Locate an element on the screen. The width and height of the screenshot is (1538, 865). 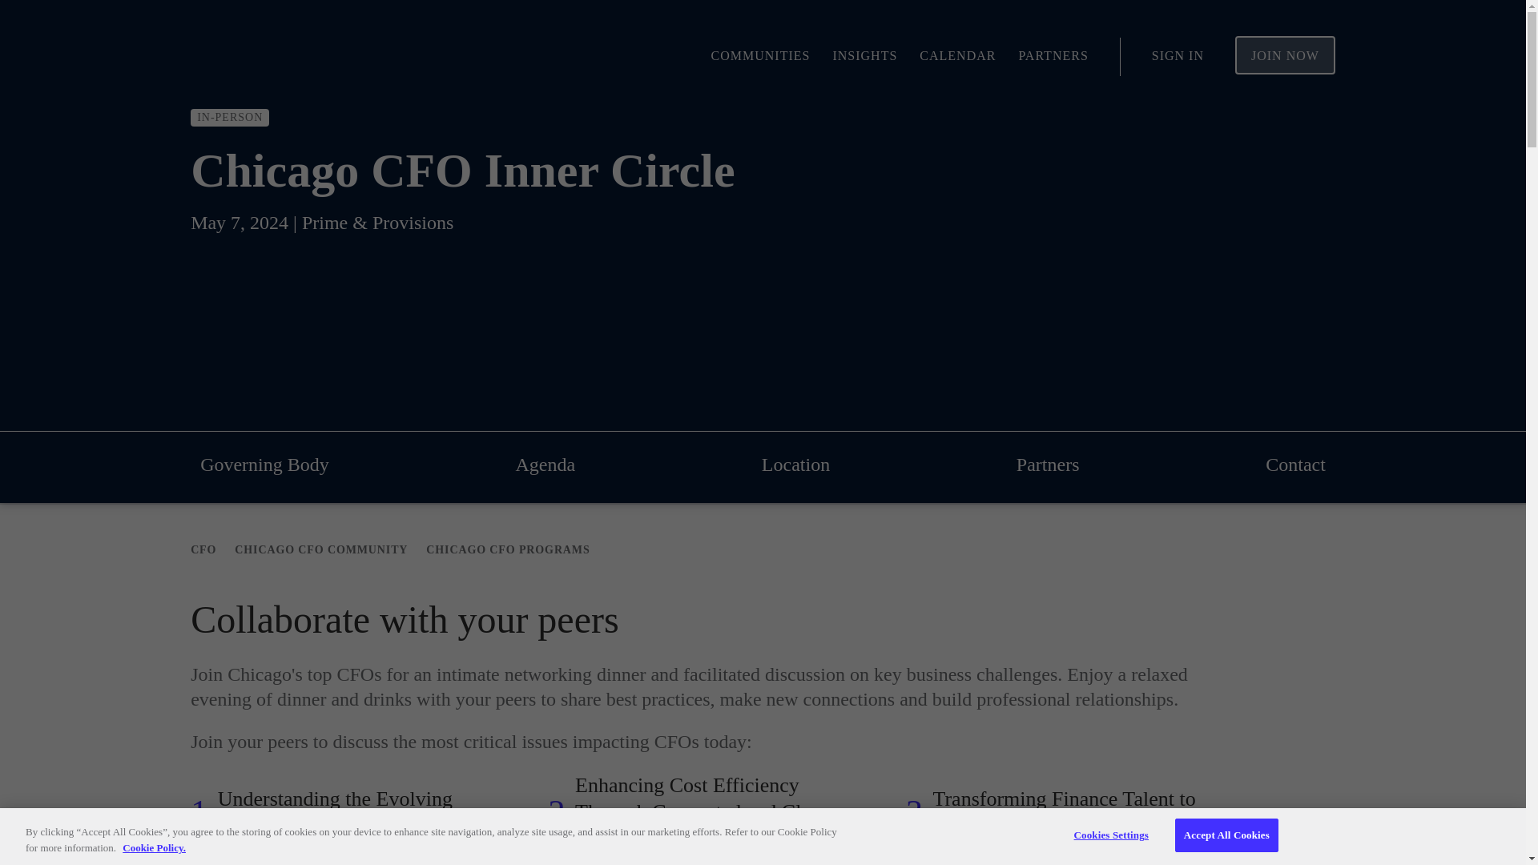
Contact is located at coordinates (1295, 465).